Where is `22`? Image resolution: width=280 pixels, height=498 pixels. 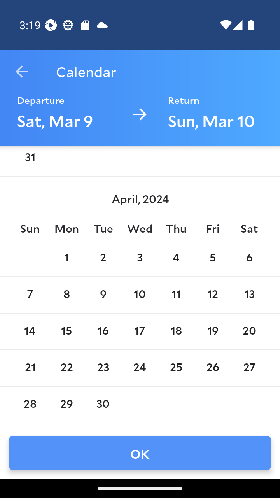
22 is located at coordinates (66, 368).